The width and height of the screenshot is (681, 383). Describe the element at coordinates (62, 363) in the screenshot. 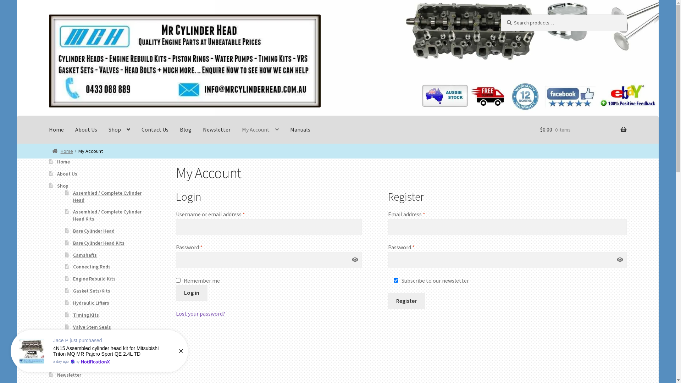

I see `Blog` at that location.